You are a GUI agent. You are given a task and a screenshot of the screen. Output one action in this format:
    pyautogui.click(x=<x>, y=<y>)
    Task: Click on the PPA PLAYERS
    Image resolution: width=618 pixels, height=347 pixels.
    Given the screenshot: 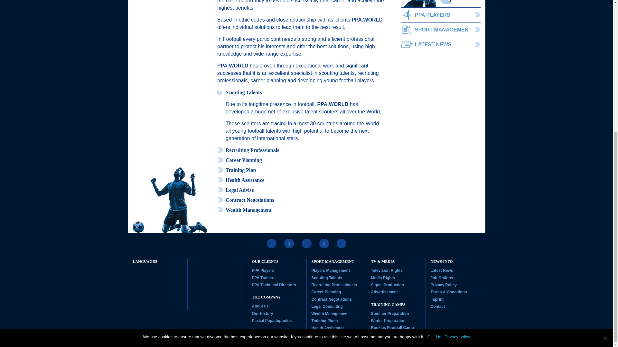 What is the action you would take?
    pyautogui.click(x=440, y=15)
    